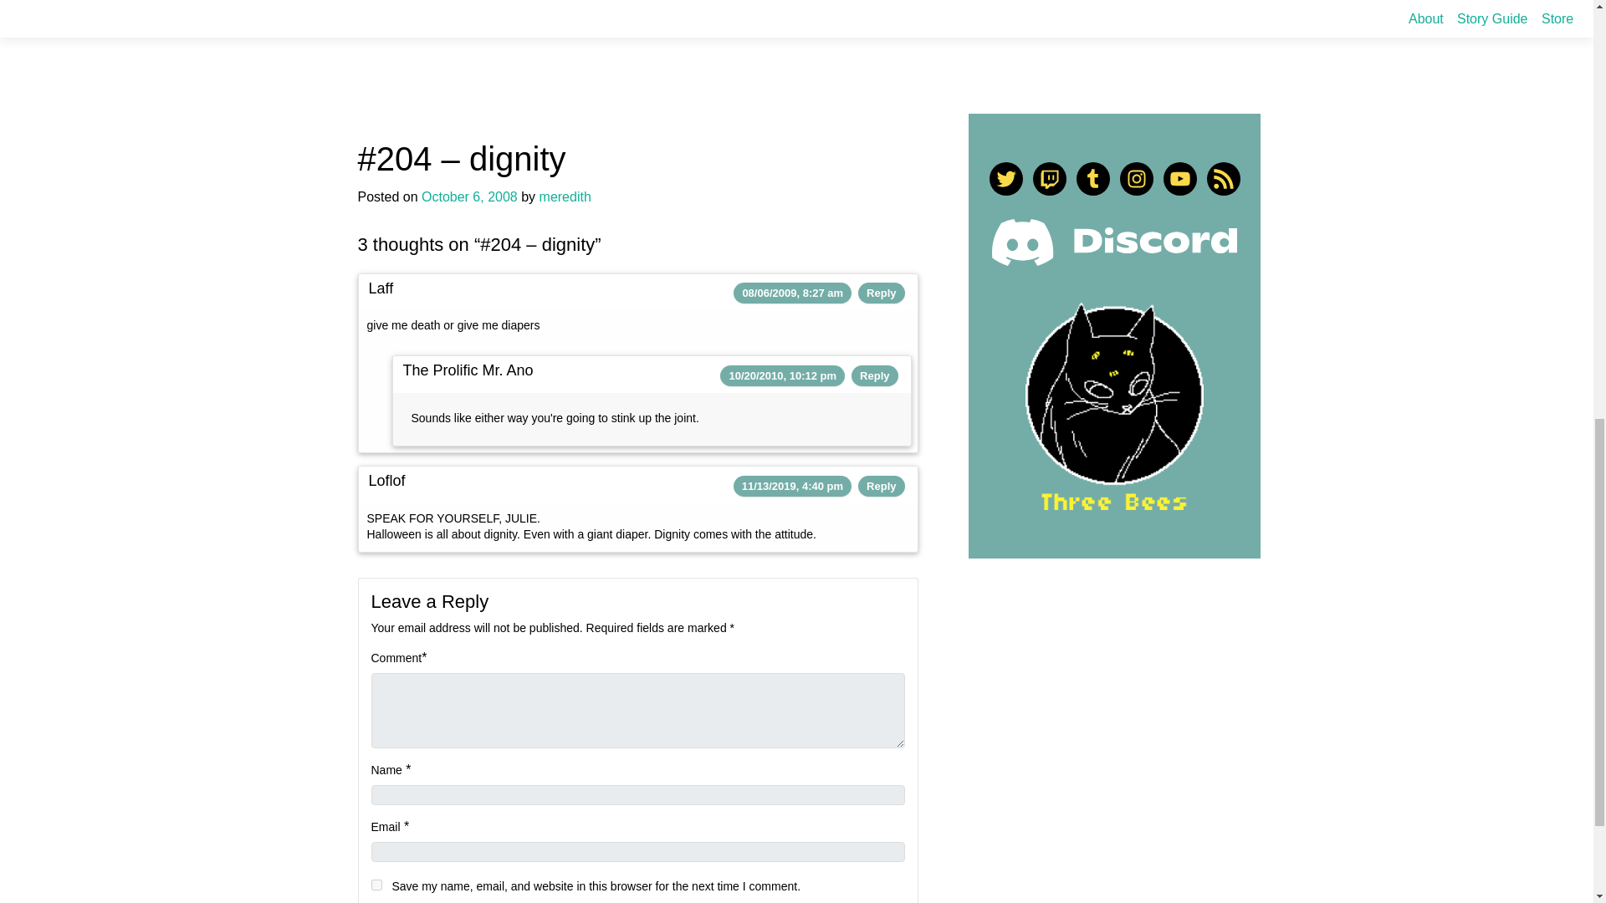  What do you see at coordinates (1179, 179) in the screenshot?
I see `YouTube` at bounding box center [1179, 179].